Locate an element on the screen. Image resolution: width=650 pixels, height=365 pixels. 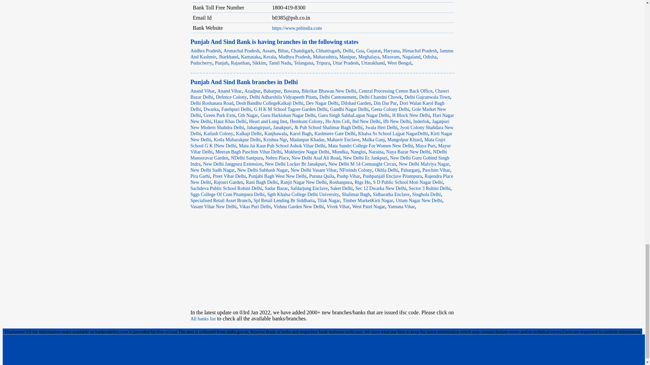
Bihar is located at coordinates (283, 51).